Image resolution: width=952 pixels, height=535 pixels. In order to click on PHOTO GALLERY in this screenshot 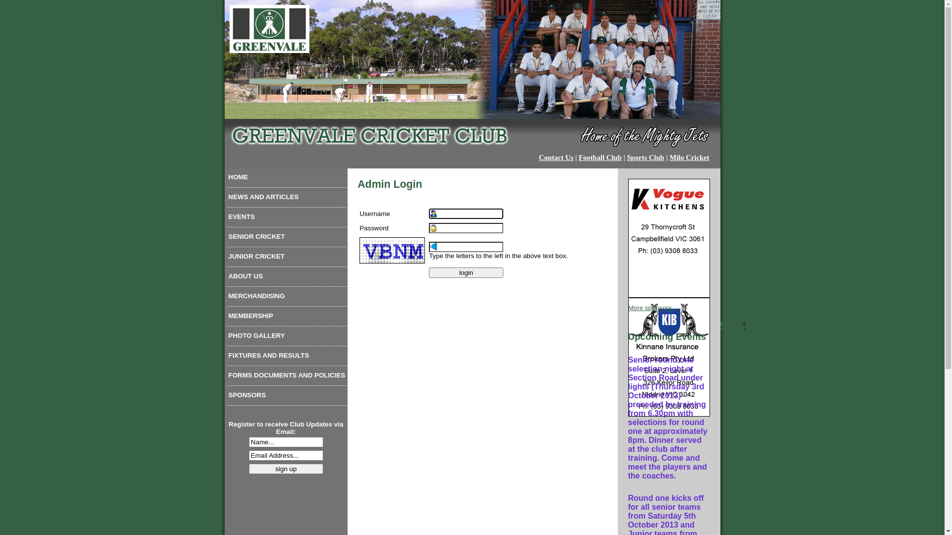, I will do `click(287, 338)`.